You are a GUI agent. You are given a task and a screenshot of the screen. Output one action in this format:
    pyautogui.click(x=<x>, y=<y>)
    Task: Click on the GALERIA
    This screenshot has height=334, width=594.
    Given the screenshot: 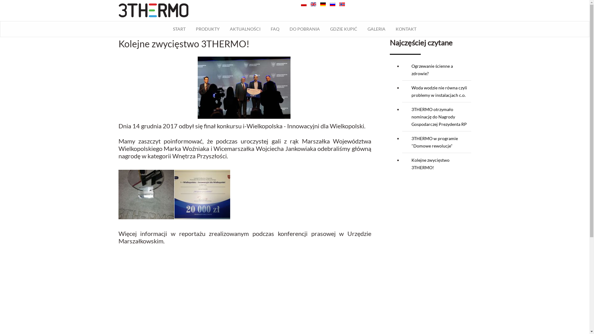 What is the action you would take?
    pyautogui.click(x=377, y=29)
    